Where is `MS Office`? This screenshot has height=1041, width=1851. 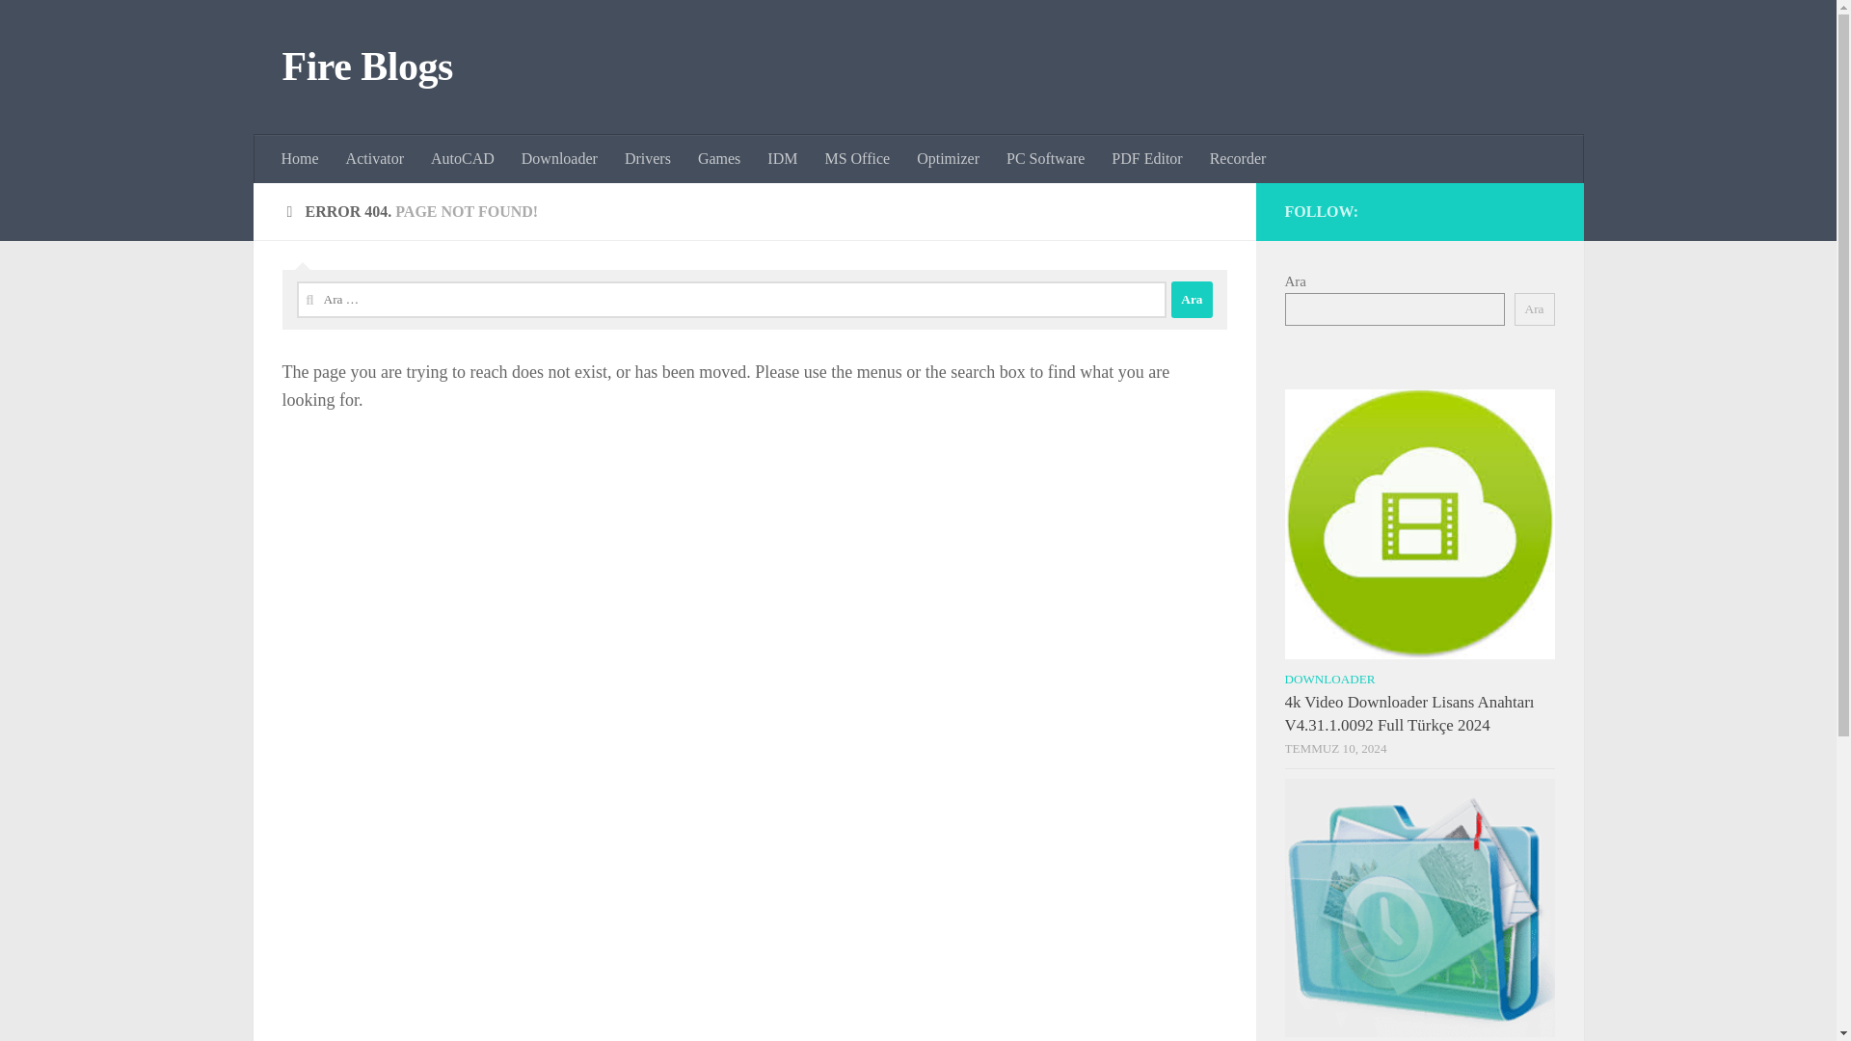
MS Office is located at coordinates (856, 159).